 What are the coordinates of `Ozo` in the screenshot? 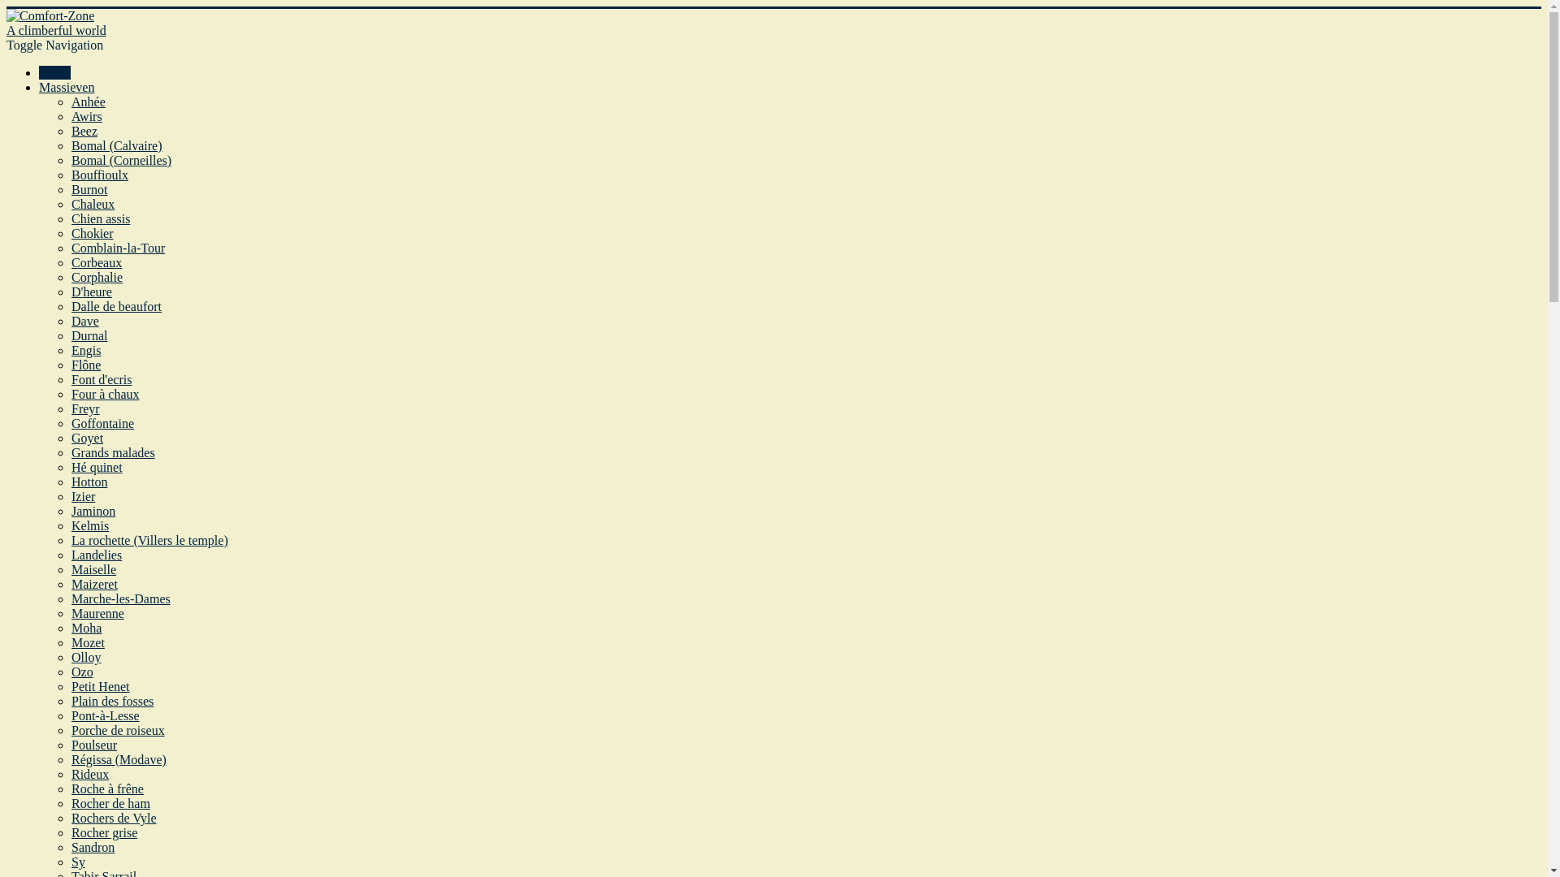 It's located at (83, 672).